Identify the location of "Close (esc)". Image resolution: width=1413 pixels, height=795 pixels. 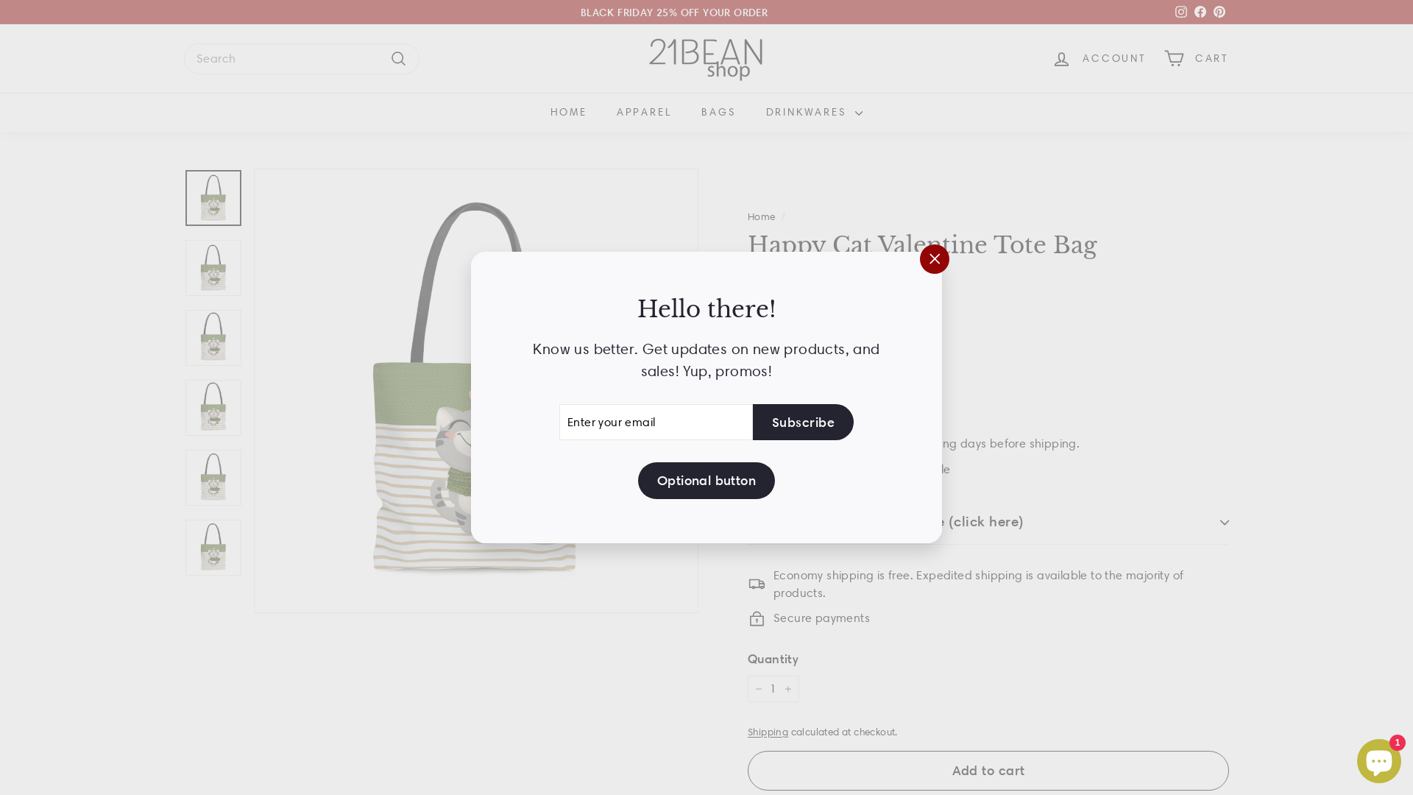
(935, 259).